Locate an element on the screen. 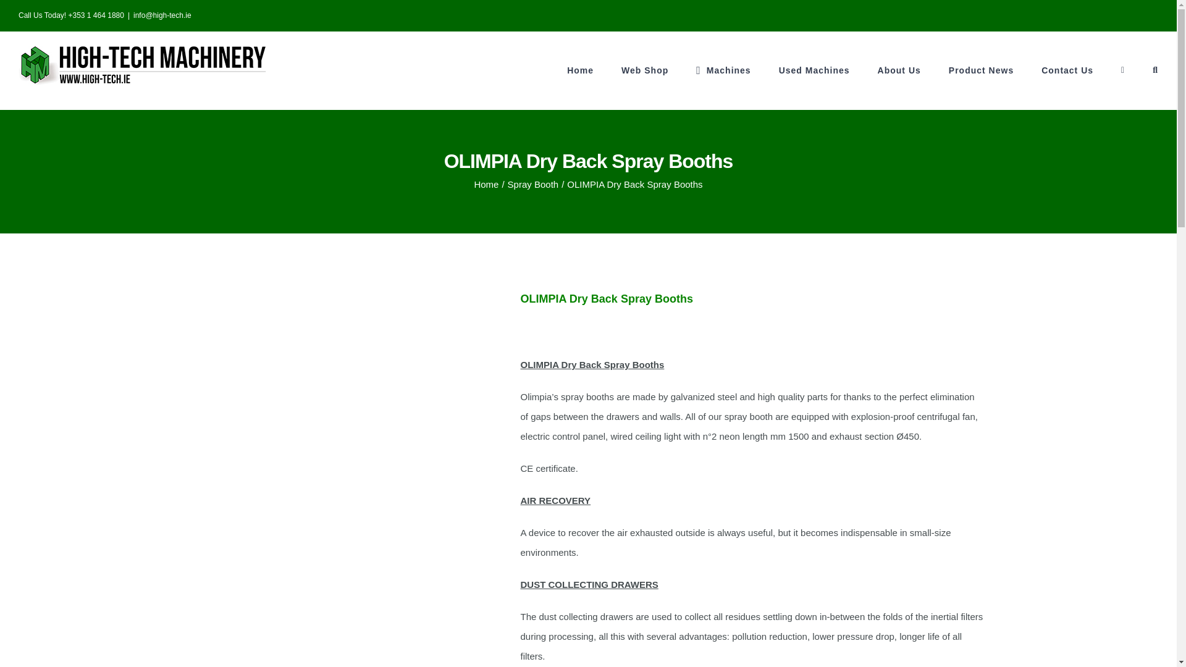 The image size is (1186, 667). Machines is located at coordinates (723, 70).